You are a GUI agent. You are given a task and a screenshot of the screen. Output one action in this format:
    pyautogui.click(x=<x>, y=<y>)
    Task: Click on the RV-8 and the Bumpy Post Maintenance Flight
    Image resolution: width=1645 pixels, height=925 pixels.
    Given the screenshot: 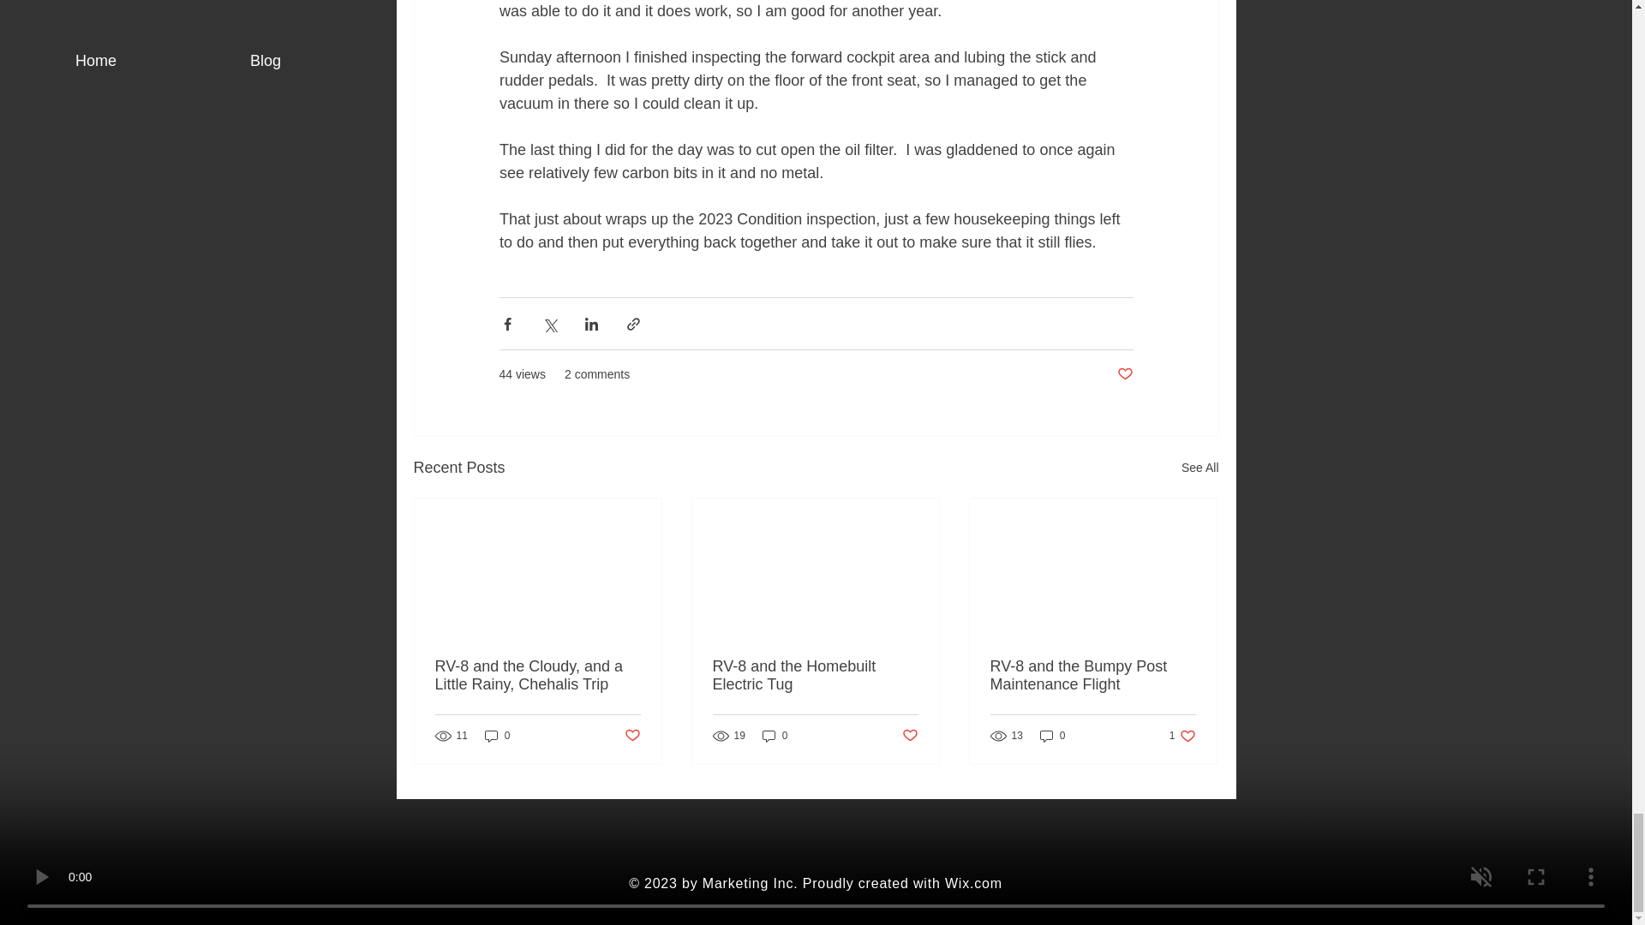 What is the action you would take?
    pyautogui.click(x=538, y=675)
    